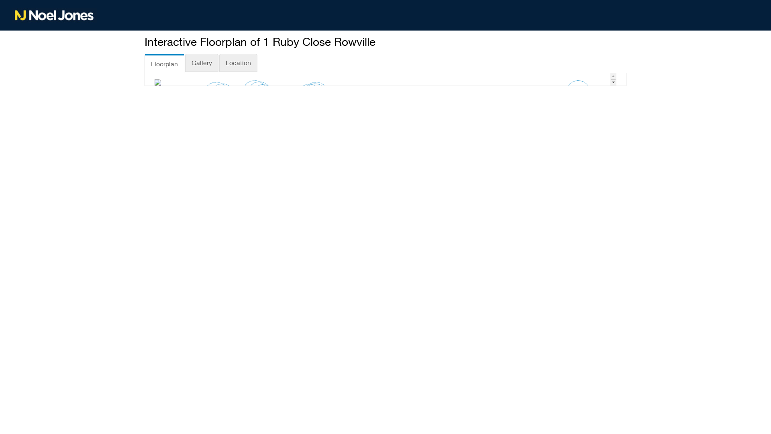  What do you see at coordinates (239, 63) in the screenshot?
I see `Location` at bounding box center [239, 63].